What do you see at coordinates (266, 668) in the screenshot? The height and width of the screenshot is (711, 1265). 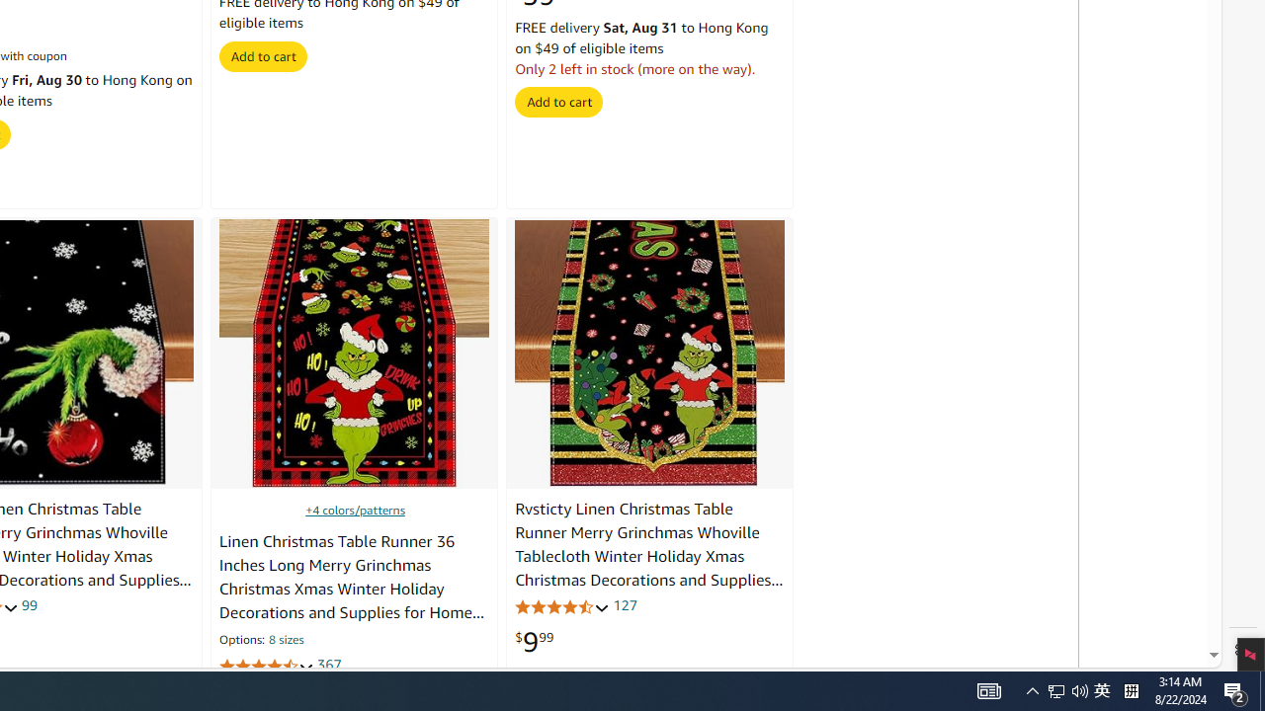 I see `4.7 out of 5 stars` at bounding box center [266, 668].